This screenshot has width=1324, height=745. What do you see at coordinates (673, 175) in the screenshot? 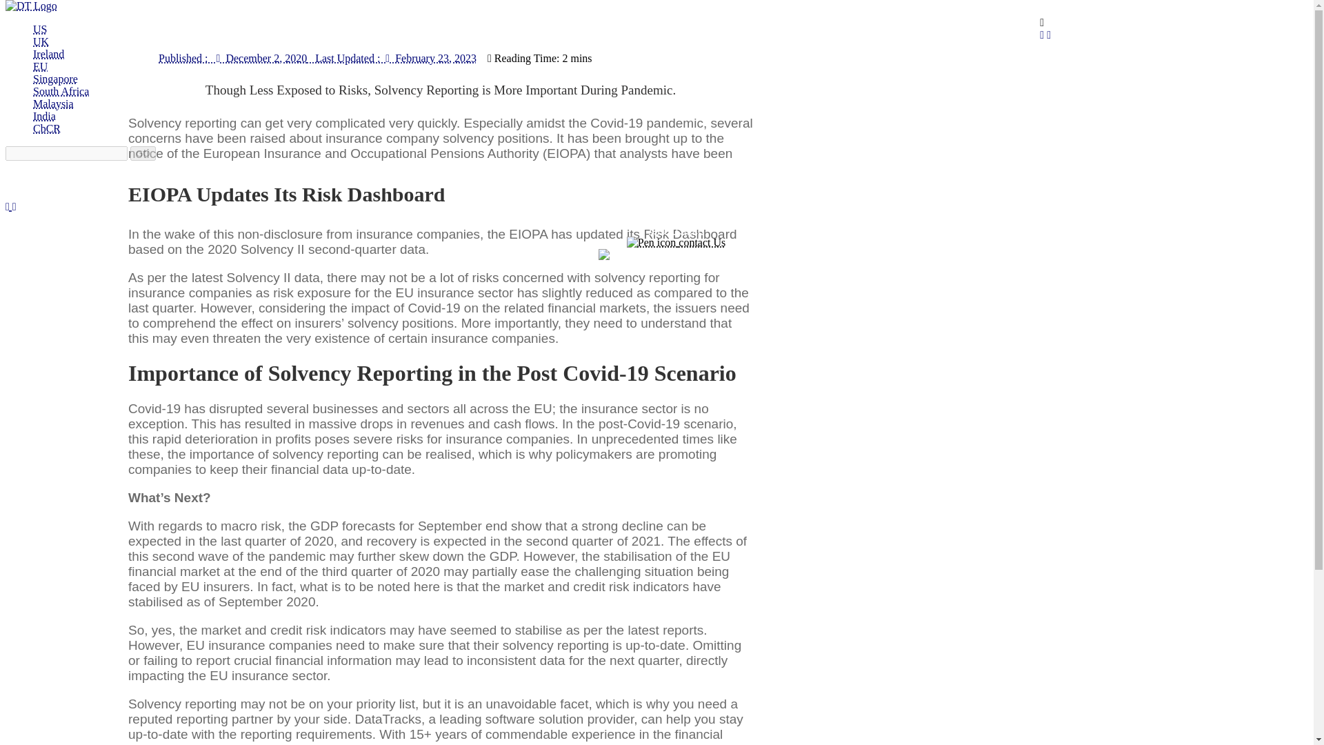
I see `About Us` at bounding box center [673, 175].